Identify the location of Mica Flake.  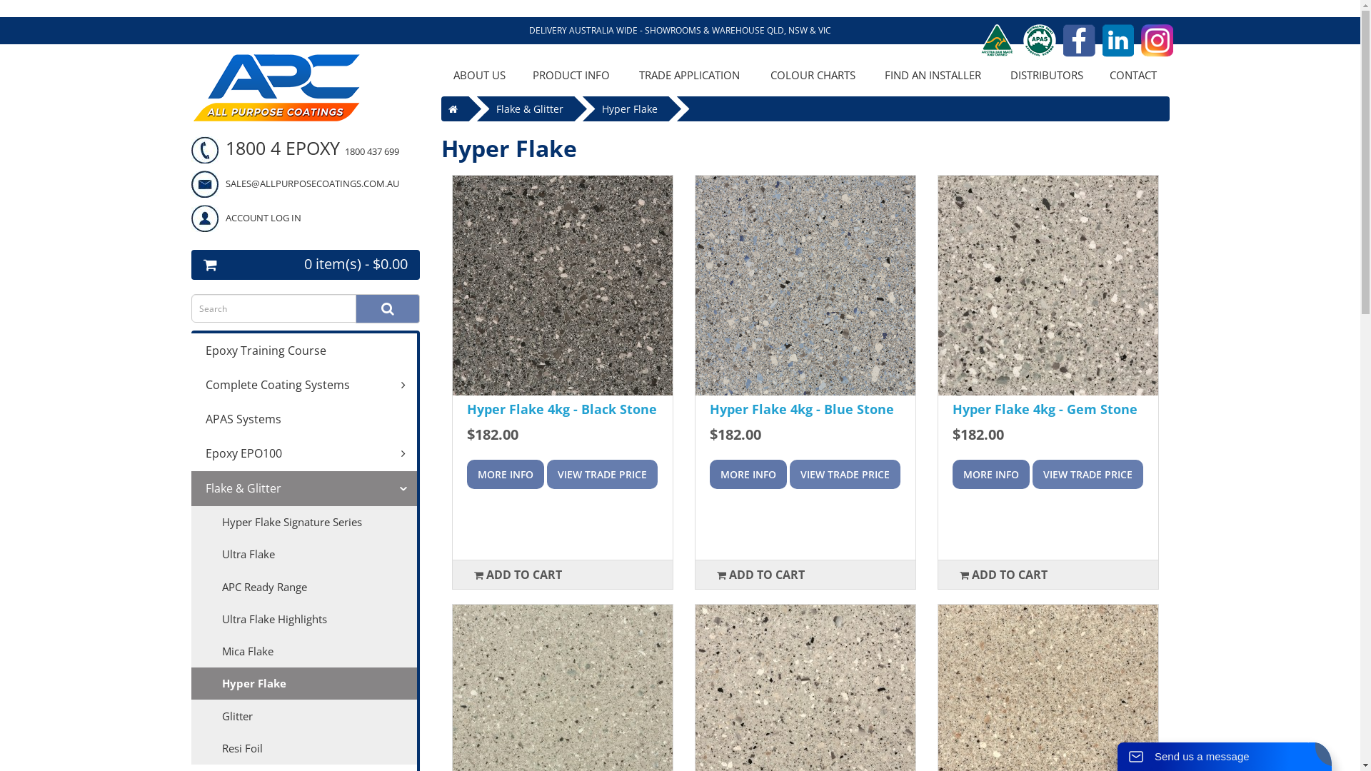
(304, 651).